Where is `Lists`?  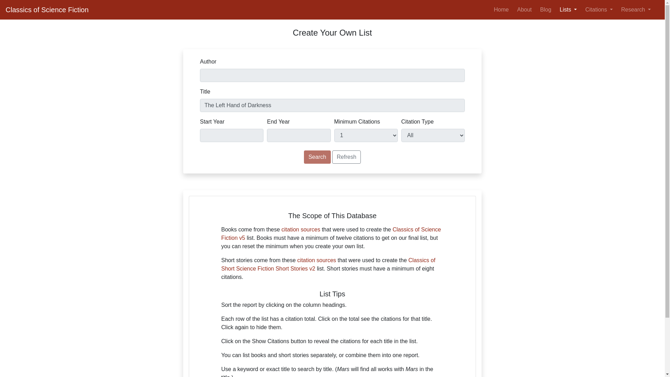 Lists is located at coordinates (568, 9).